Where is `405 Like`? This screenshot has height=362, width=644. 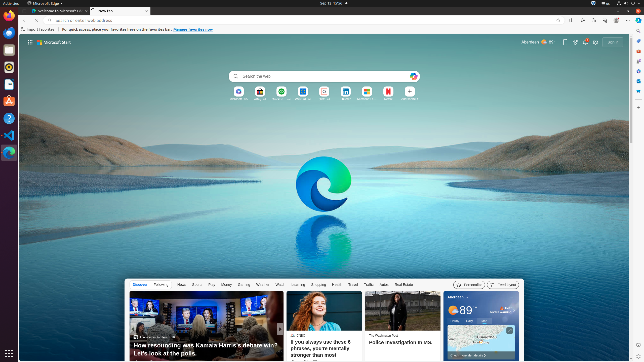
405 Like is located at coordinates (294, 363).